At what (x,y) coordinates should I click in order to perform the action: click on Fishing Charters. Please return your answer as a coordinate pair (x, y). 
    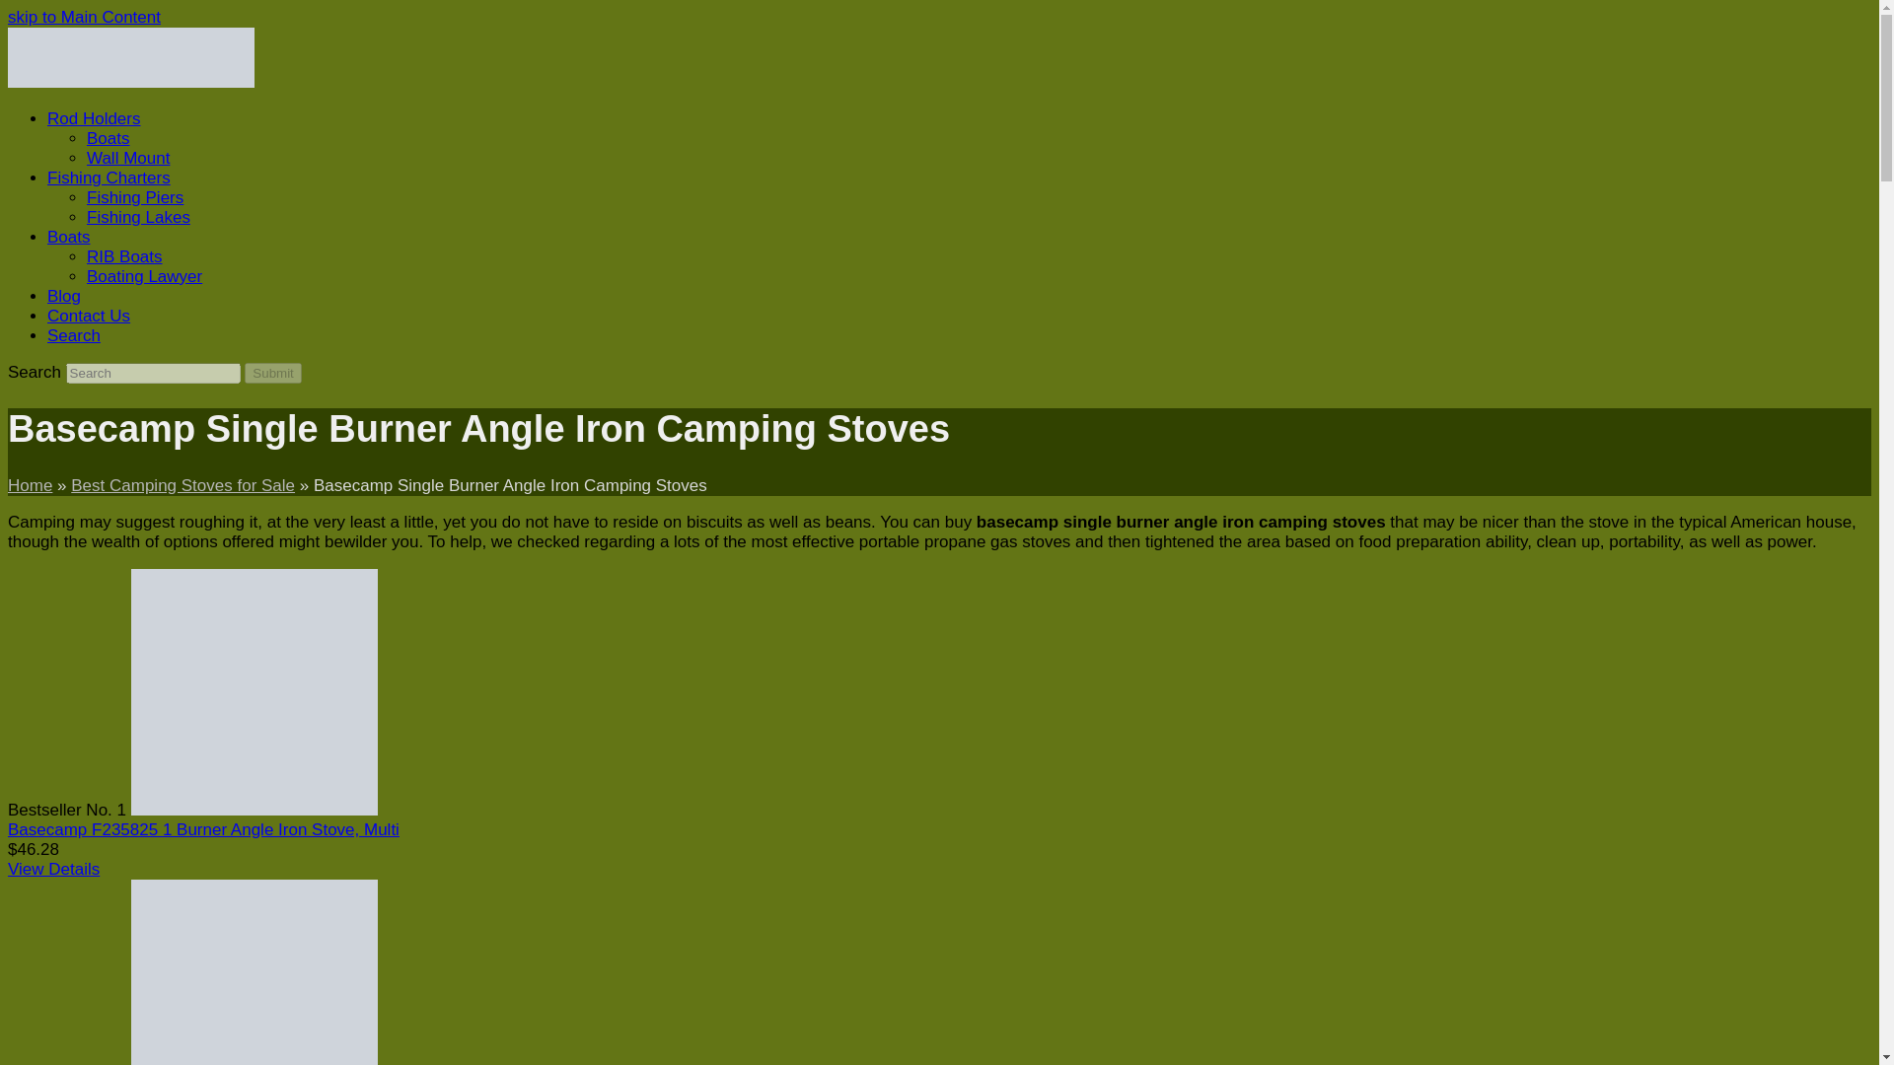
    Looking at the image, I should click on (109, 177).